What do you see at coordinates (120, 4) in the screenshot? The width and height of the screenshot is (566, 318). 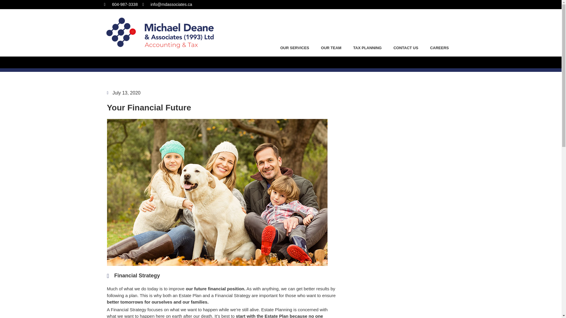 I see `604-987-3338` at bounding box center [120, 4].